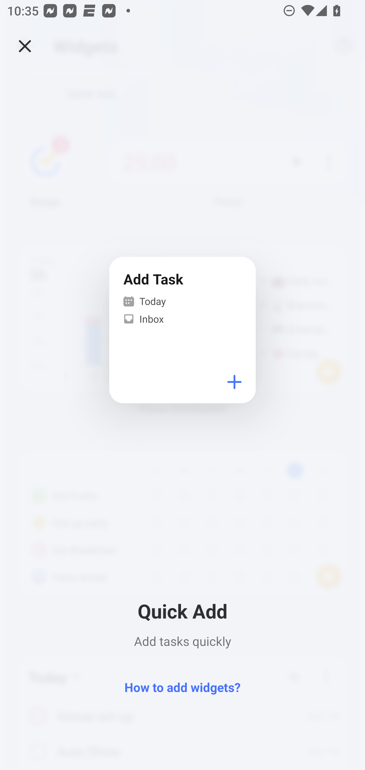 Image resolution: width=365 pixels, height=770 pixels. I want to click on Add Task Today Inbox, so click(182, 330).